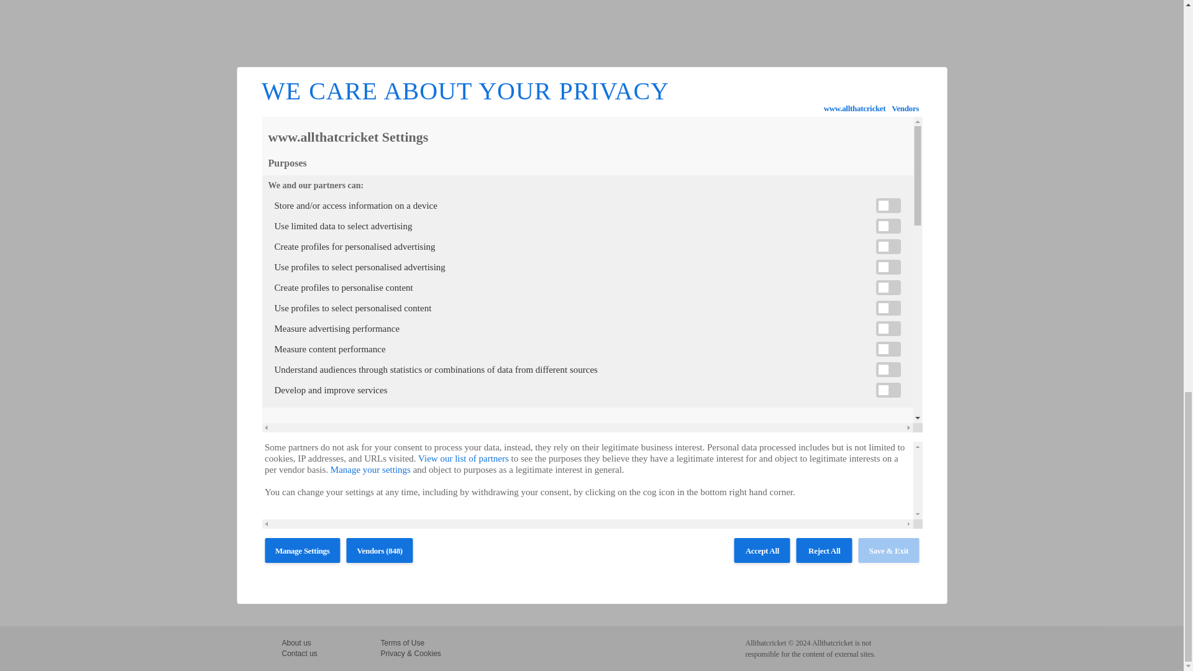  Describe the element at coordinates (299, 654) in the screenshot. I see `Contact us` at that location.